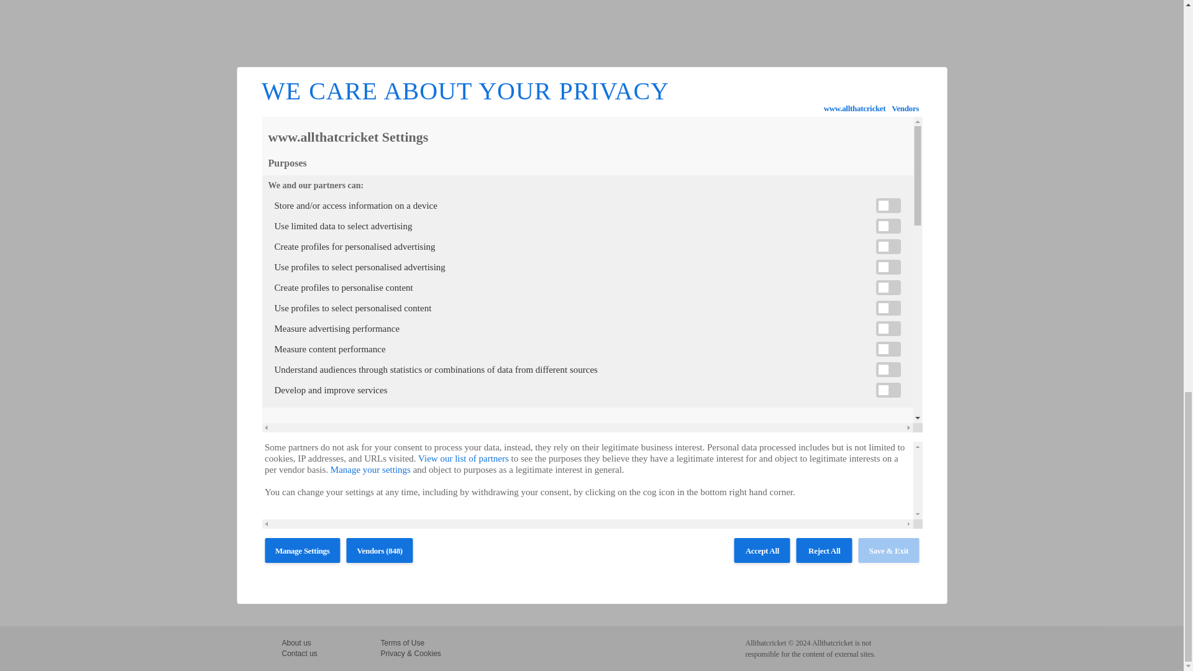  Describe the element at coordinates (299, 654) in the screenshot. I see `Contact us` at that location.